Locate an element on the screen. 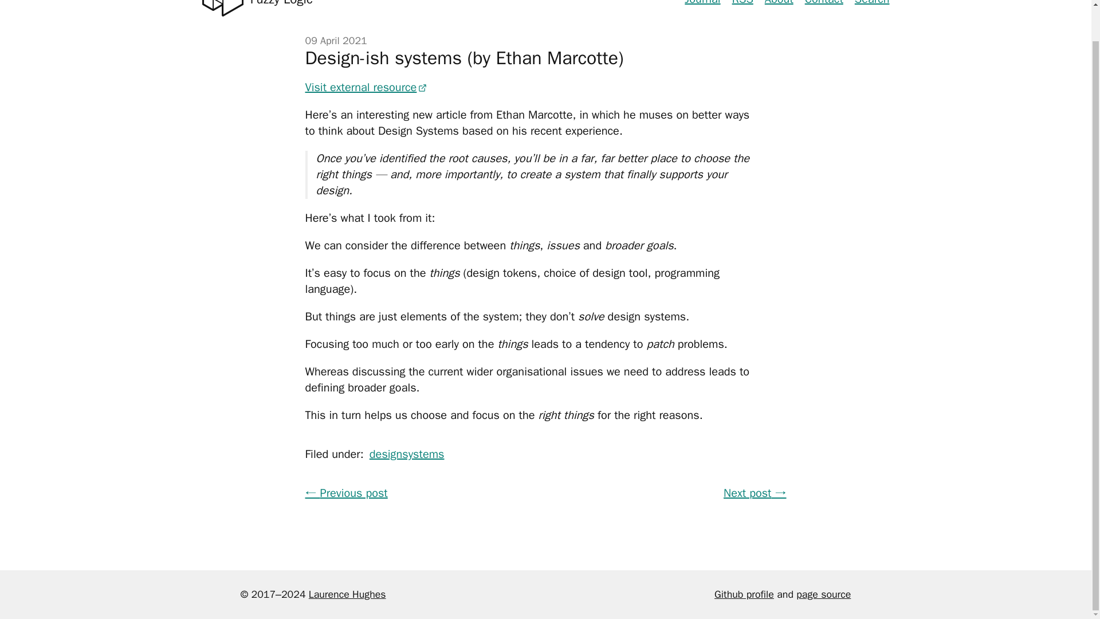 This screenshot has width=1100, height=619. Contact is located at coordinates (366, 88).